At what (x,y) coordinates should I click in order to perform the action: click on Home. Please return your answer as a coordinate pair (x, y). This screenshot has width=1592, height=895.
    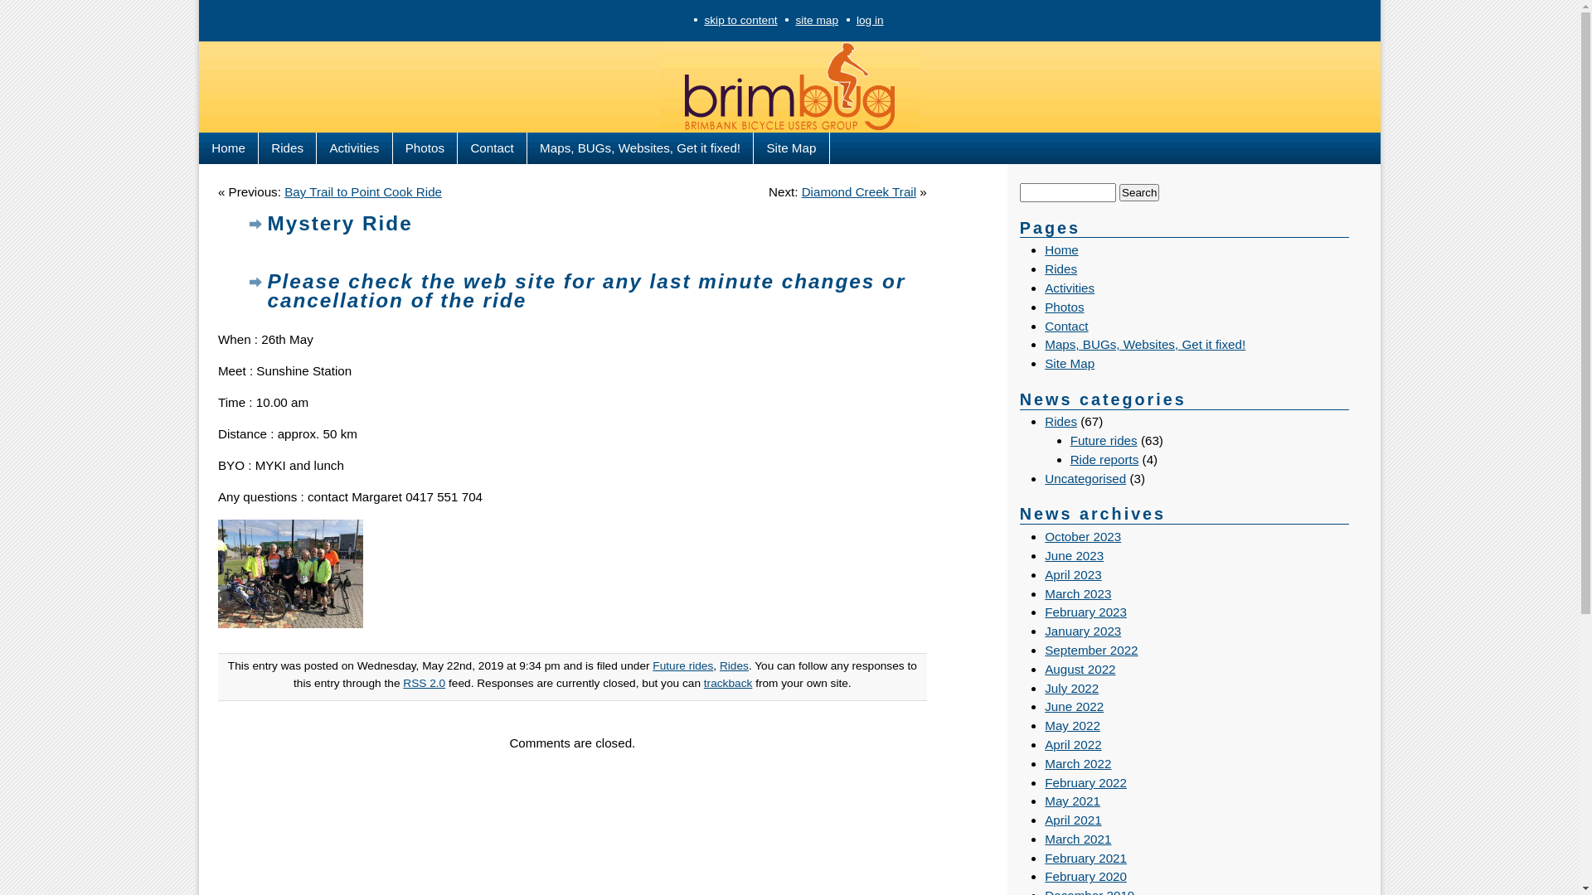
    Looking at the image, I should click on (1061, 250).